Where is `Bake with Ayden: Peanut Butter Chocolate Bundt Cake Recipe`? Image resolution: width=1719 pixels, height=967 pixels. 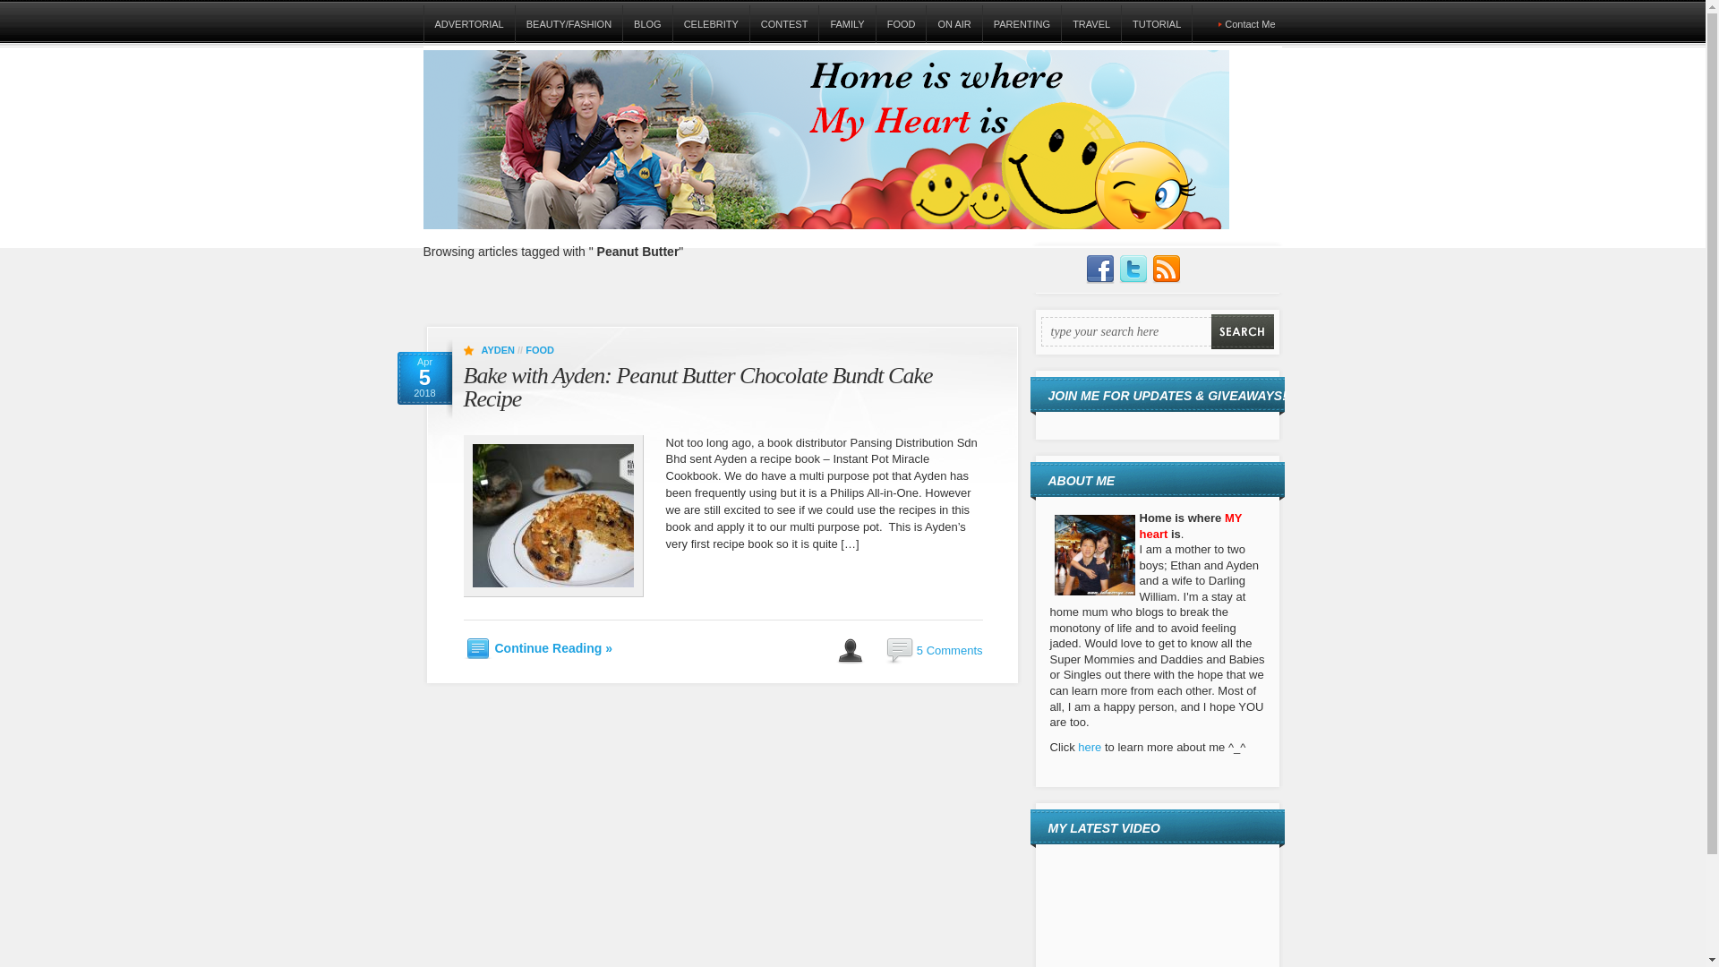
Bake with Ayden: Peanut Butter Chocolate Bundt Cake Recipe is located at coordinates (698, 387).